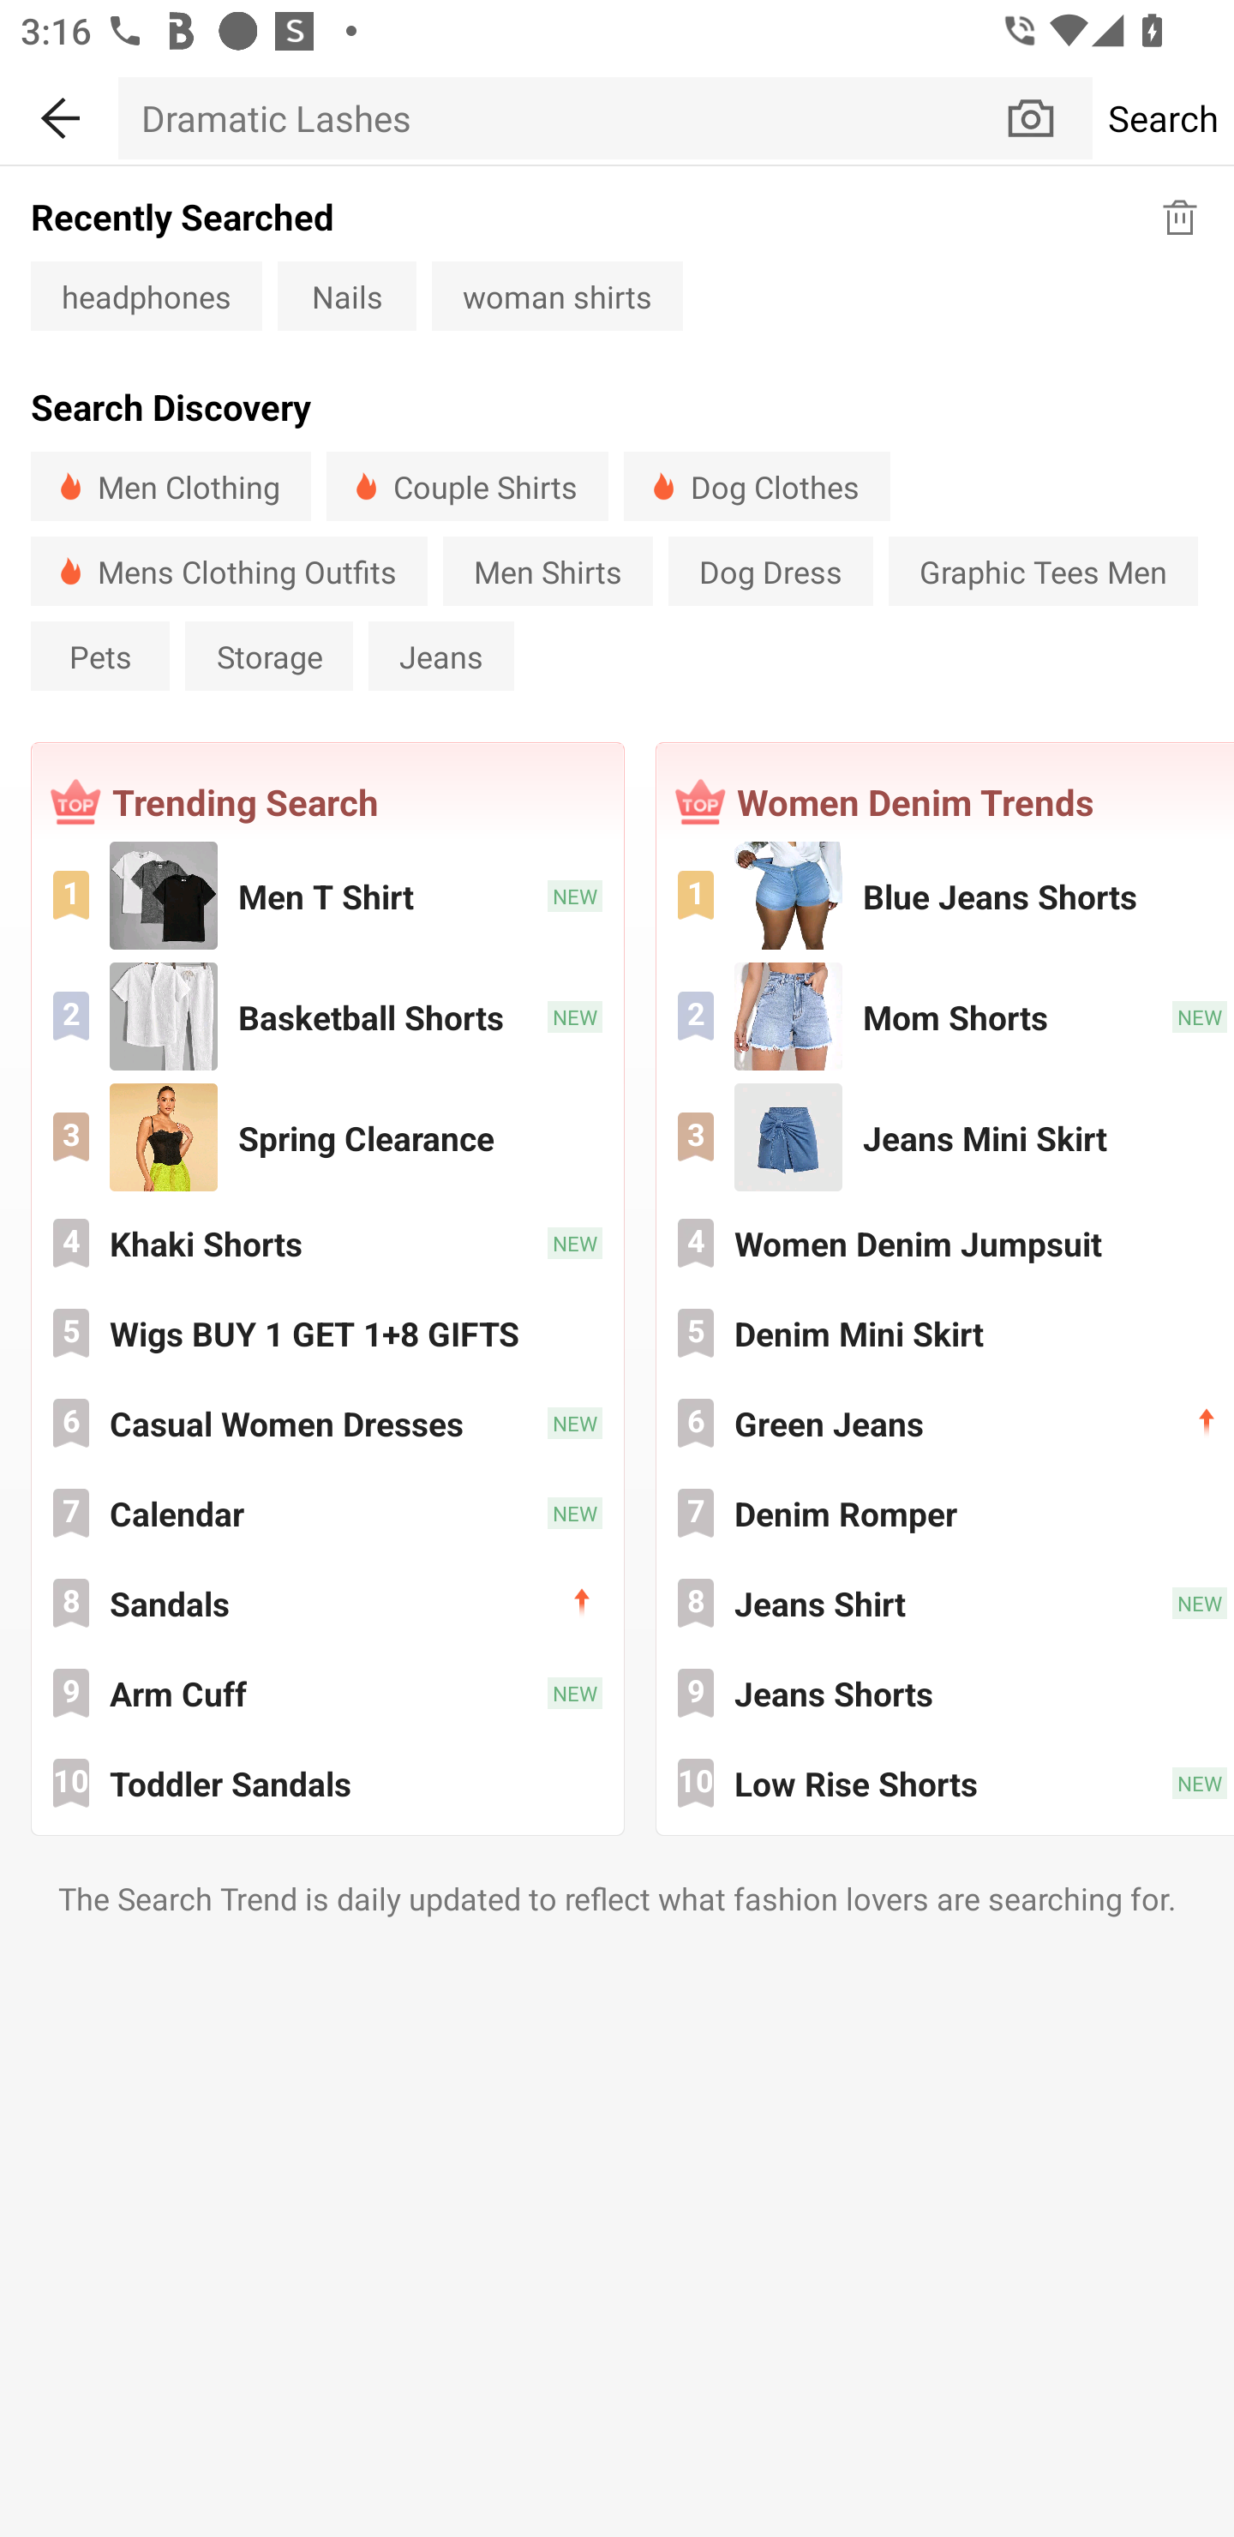  Describe the element at coordinates (269, 656) in the screenshot. I see `Storage` at that location.